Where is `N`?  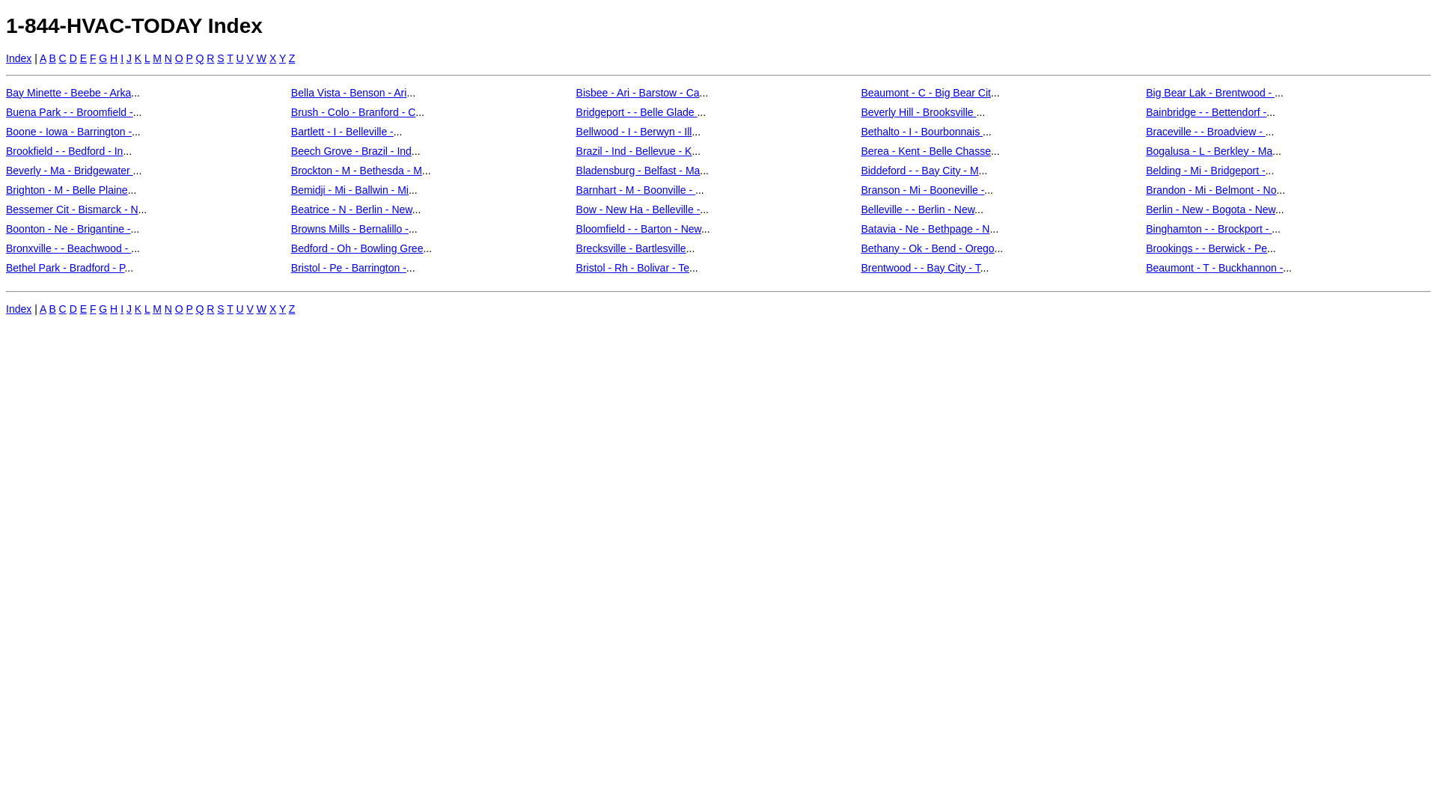 N is located at coordinates (168, 308).